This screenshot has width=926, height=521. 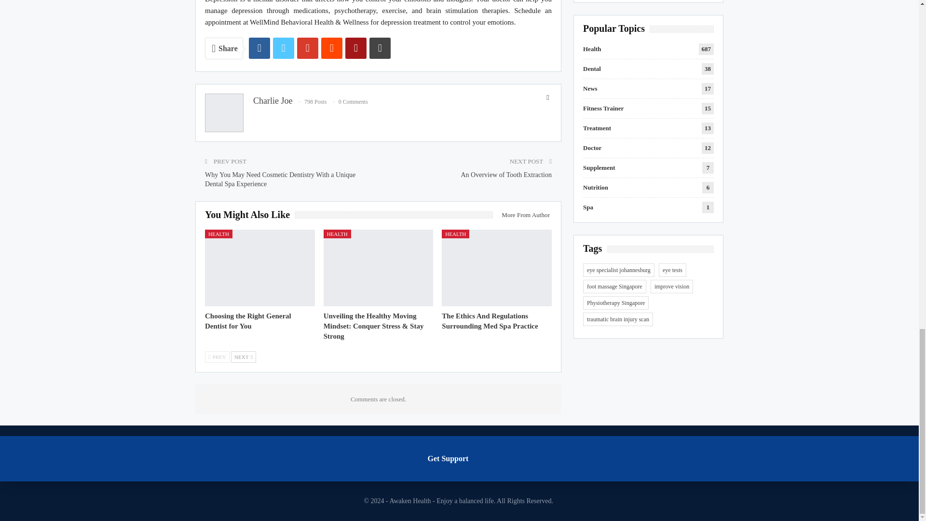 What do you see at coordinates (272, 100) in the screenshot?
I see `Charlie Joe` at bounding box center [272, 100].